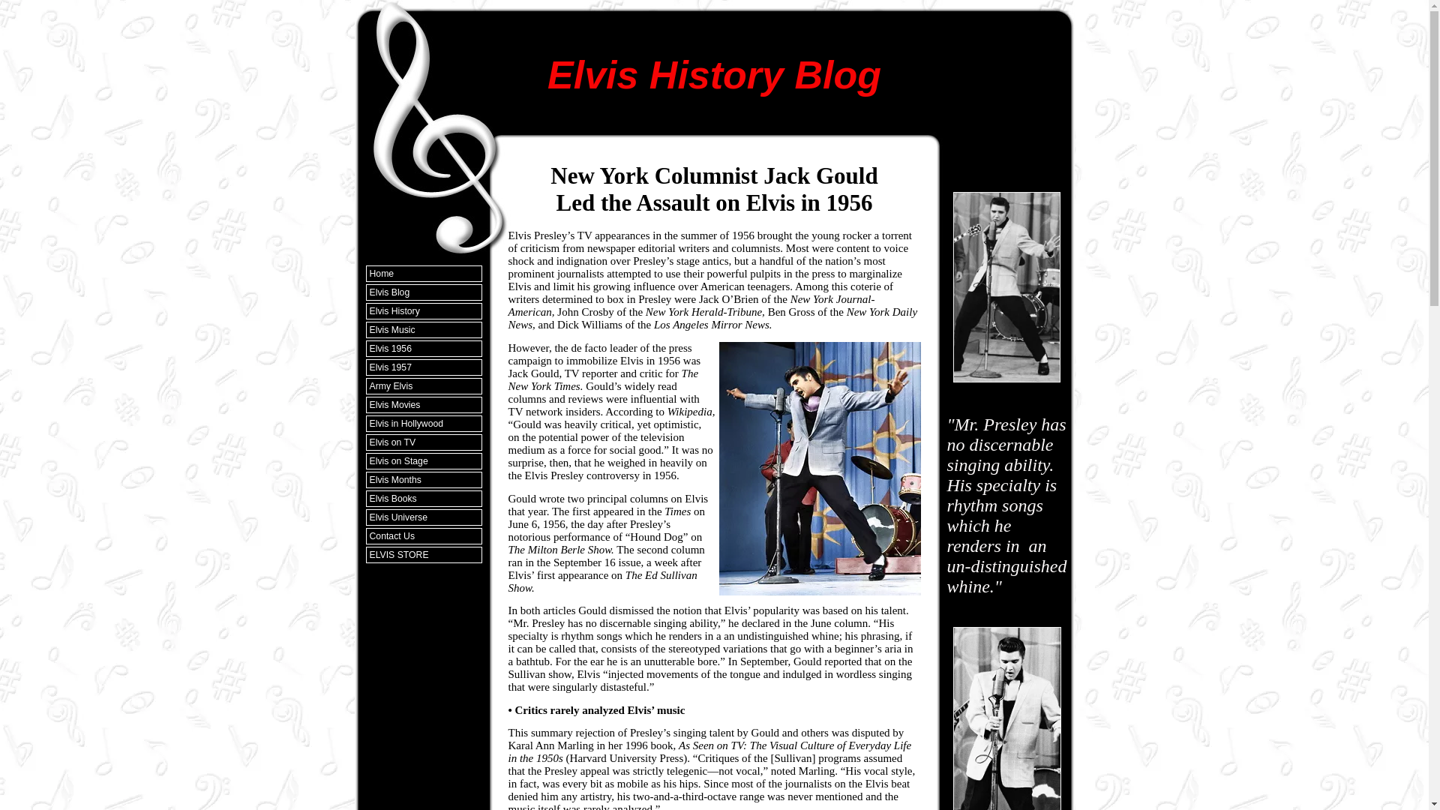 This screenshot has width=1440, height=810. I want to click on Elvis History, so click(424, 310).